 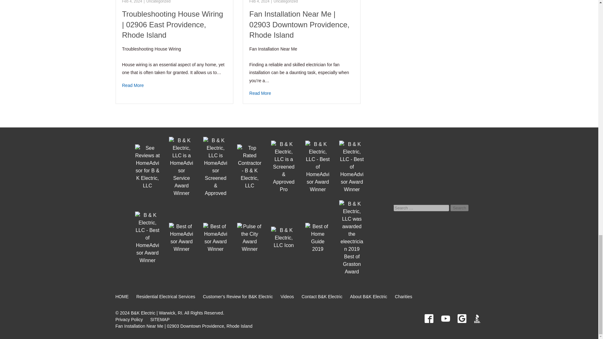 I want to click on bbb, so click(x=478, y=319).